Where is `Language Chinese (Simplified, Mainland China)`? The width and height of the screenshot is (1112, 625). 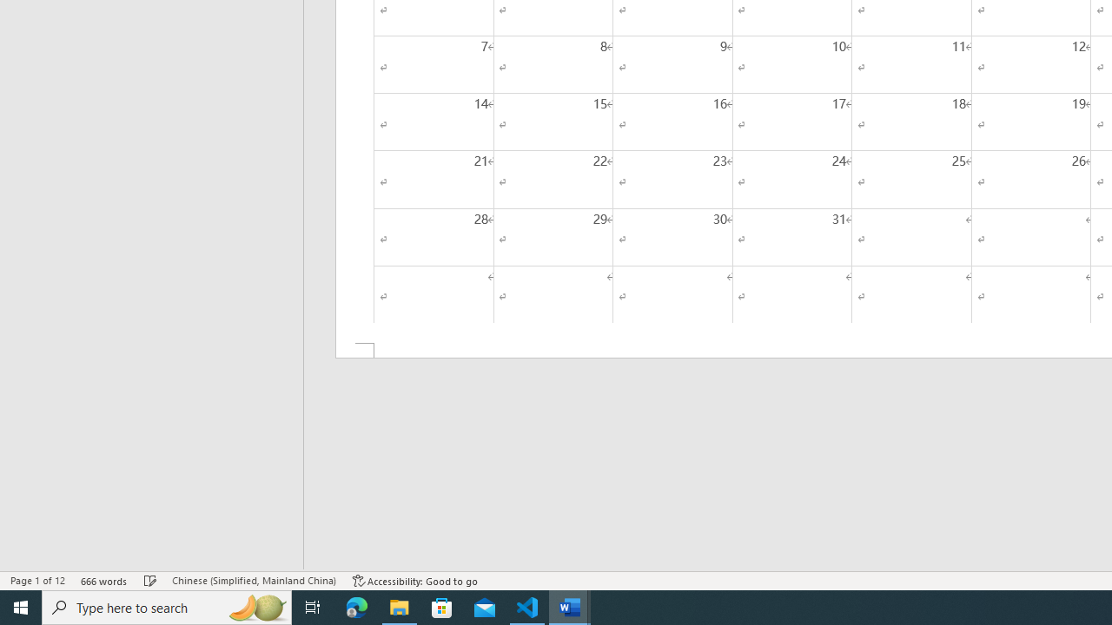 Language Chinese (Simplified, Mainland China) is located at coordinates (254, 580).